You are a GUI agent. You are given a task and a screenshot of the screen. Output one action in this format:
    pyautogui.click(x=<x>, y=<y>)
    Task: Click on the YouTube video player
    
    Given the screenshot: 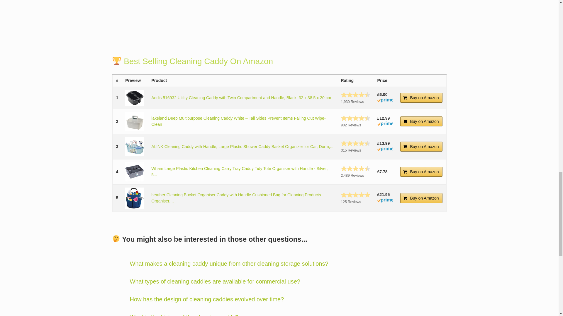 What is the action you would take?
    pyautogui.click(x=229, y=16)
    